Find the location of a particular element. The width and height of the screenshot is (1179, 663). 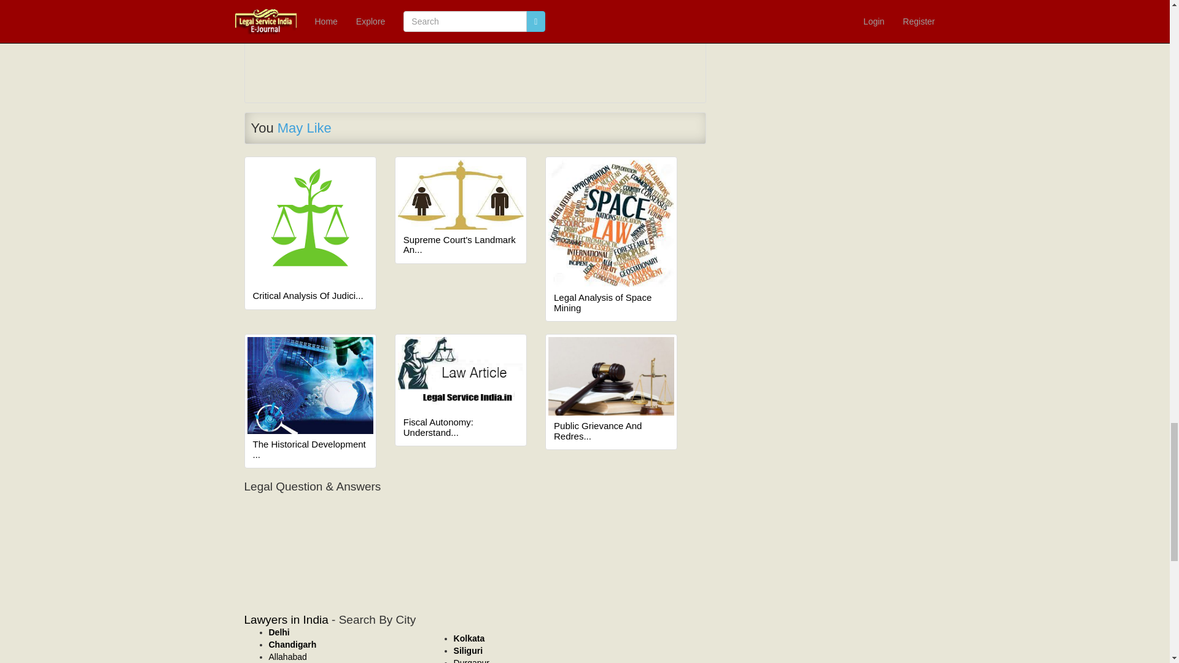

Allahabad is located at coordinates (287, 656).